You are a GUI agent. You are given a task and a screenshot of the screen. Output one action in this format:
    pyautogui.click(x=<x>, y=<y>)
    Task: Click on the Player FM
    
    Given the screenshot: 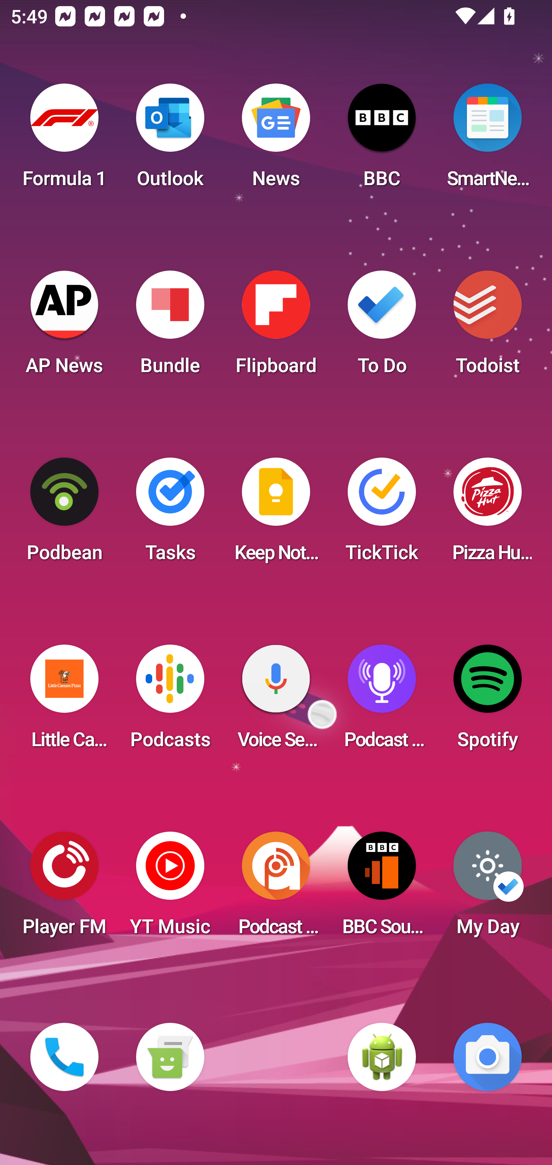 What is the action you would take?
    pyautogui.click(x=64, y=888)
    